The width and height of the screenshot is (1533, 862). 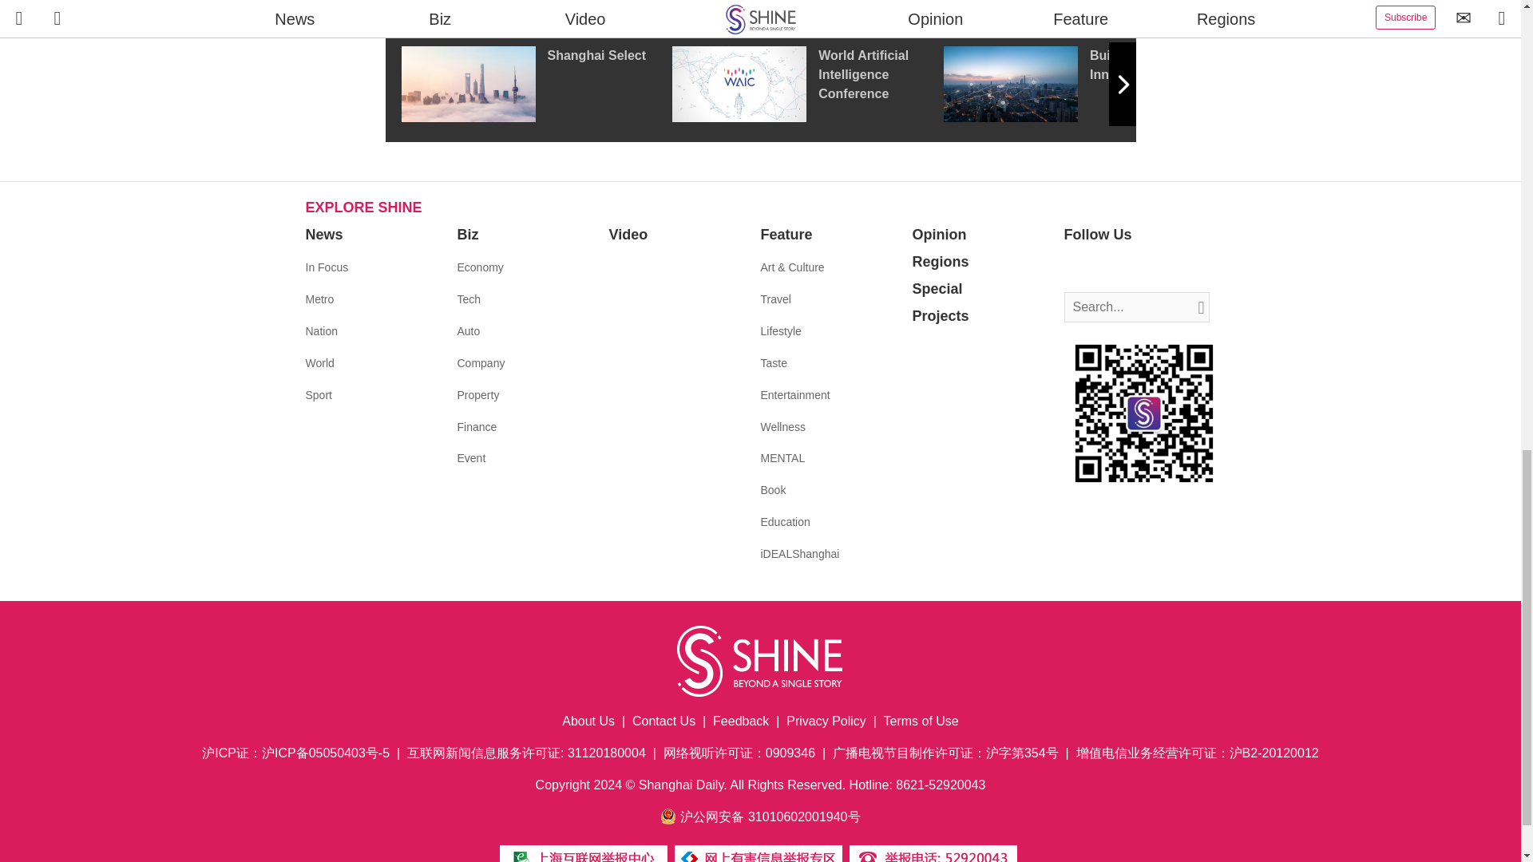 I want to click on Follow us on Youtube, so click(x=1148, y=268).